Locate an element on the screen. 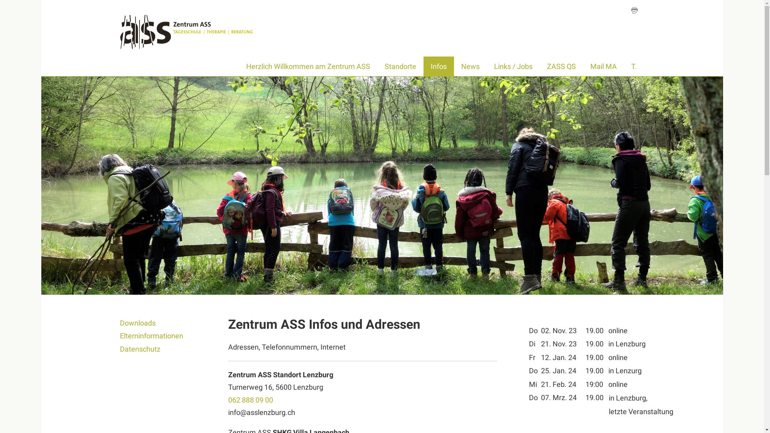 This screenshot has width=770, height=433. News is located at coordinates (470, 67).